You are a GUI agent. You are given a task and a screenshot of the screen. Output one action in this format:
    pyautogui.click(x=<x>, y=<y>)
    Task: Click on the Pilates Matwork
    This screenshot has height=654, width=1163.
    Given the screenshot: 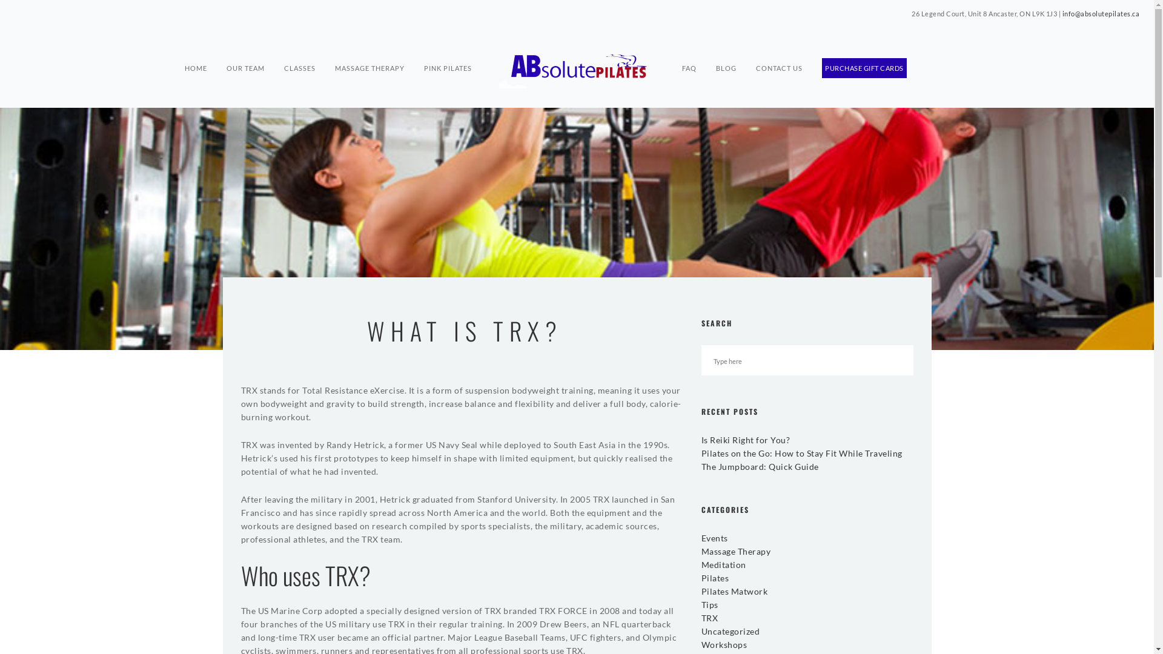 What is the action you would take?
    pyautogui.click(x=735, y=591)
    